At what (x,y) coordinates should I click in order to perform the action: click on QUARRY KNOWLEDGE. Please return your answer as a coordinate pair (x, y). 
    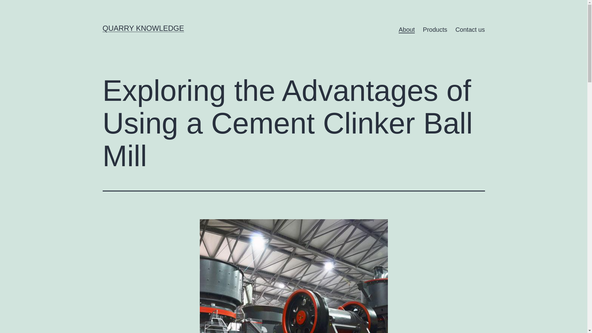
    Looking at the image, I should click on (143, 28).